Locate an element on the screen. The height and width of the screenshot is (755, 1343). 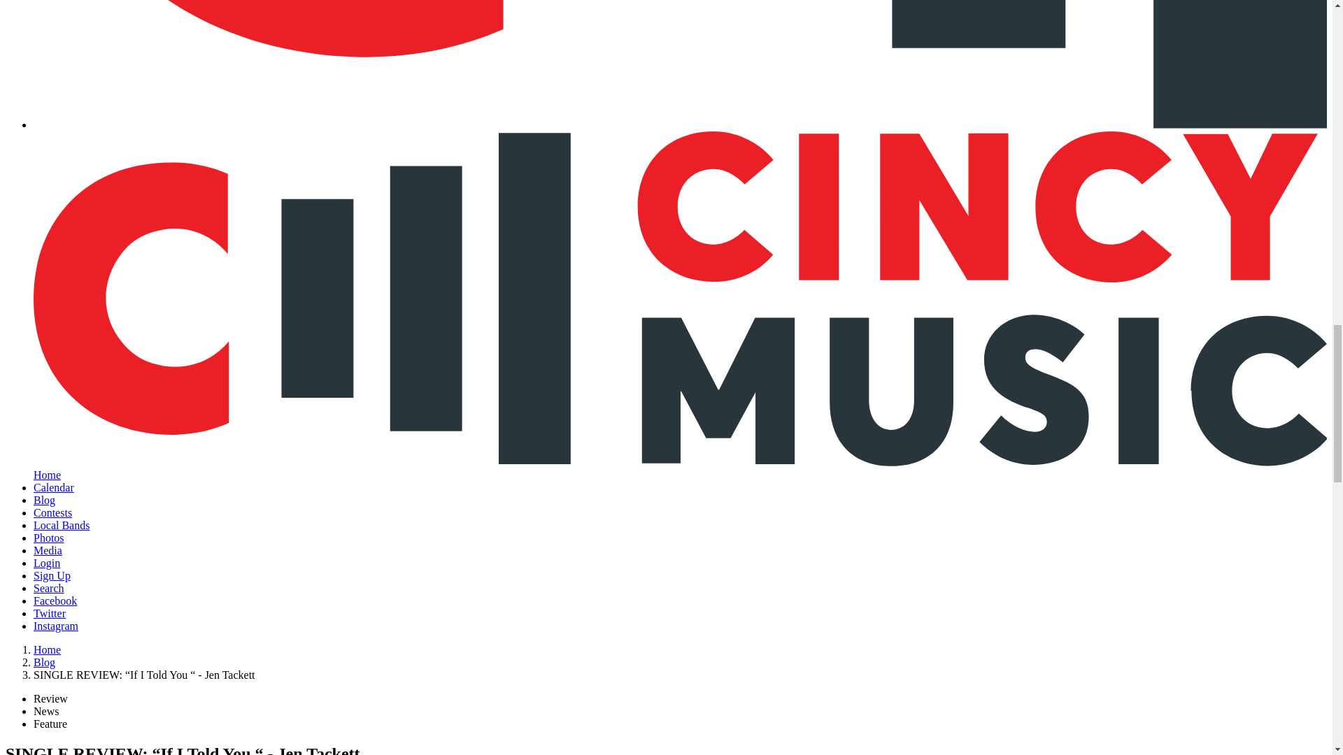
Search is located at coordinates (49, 587).